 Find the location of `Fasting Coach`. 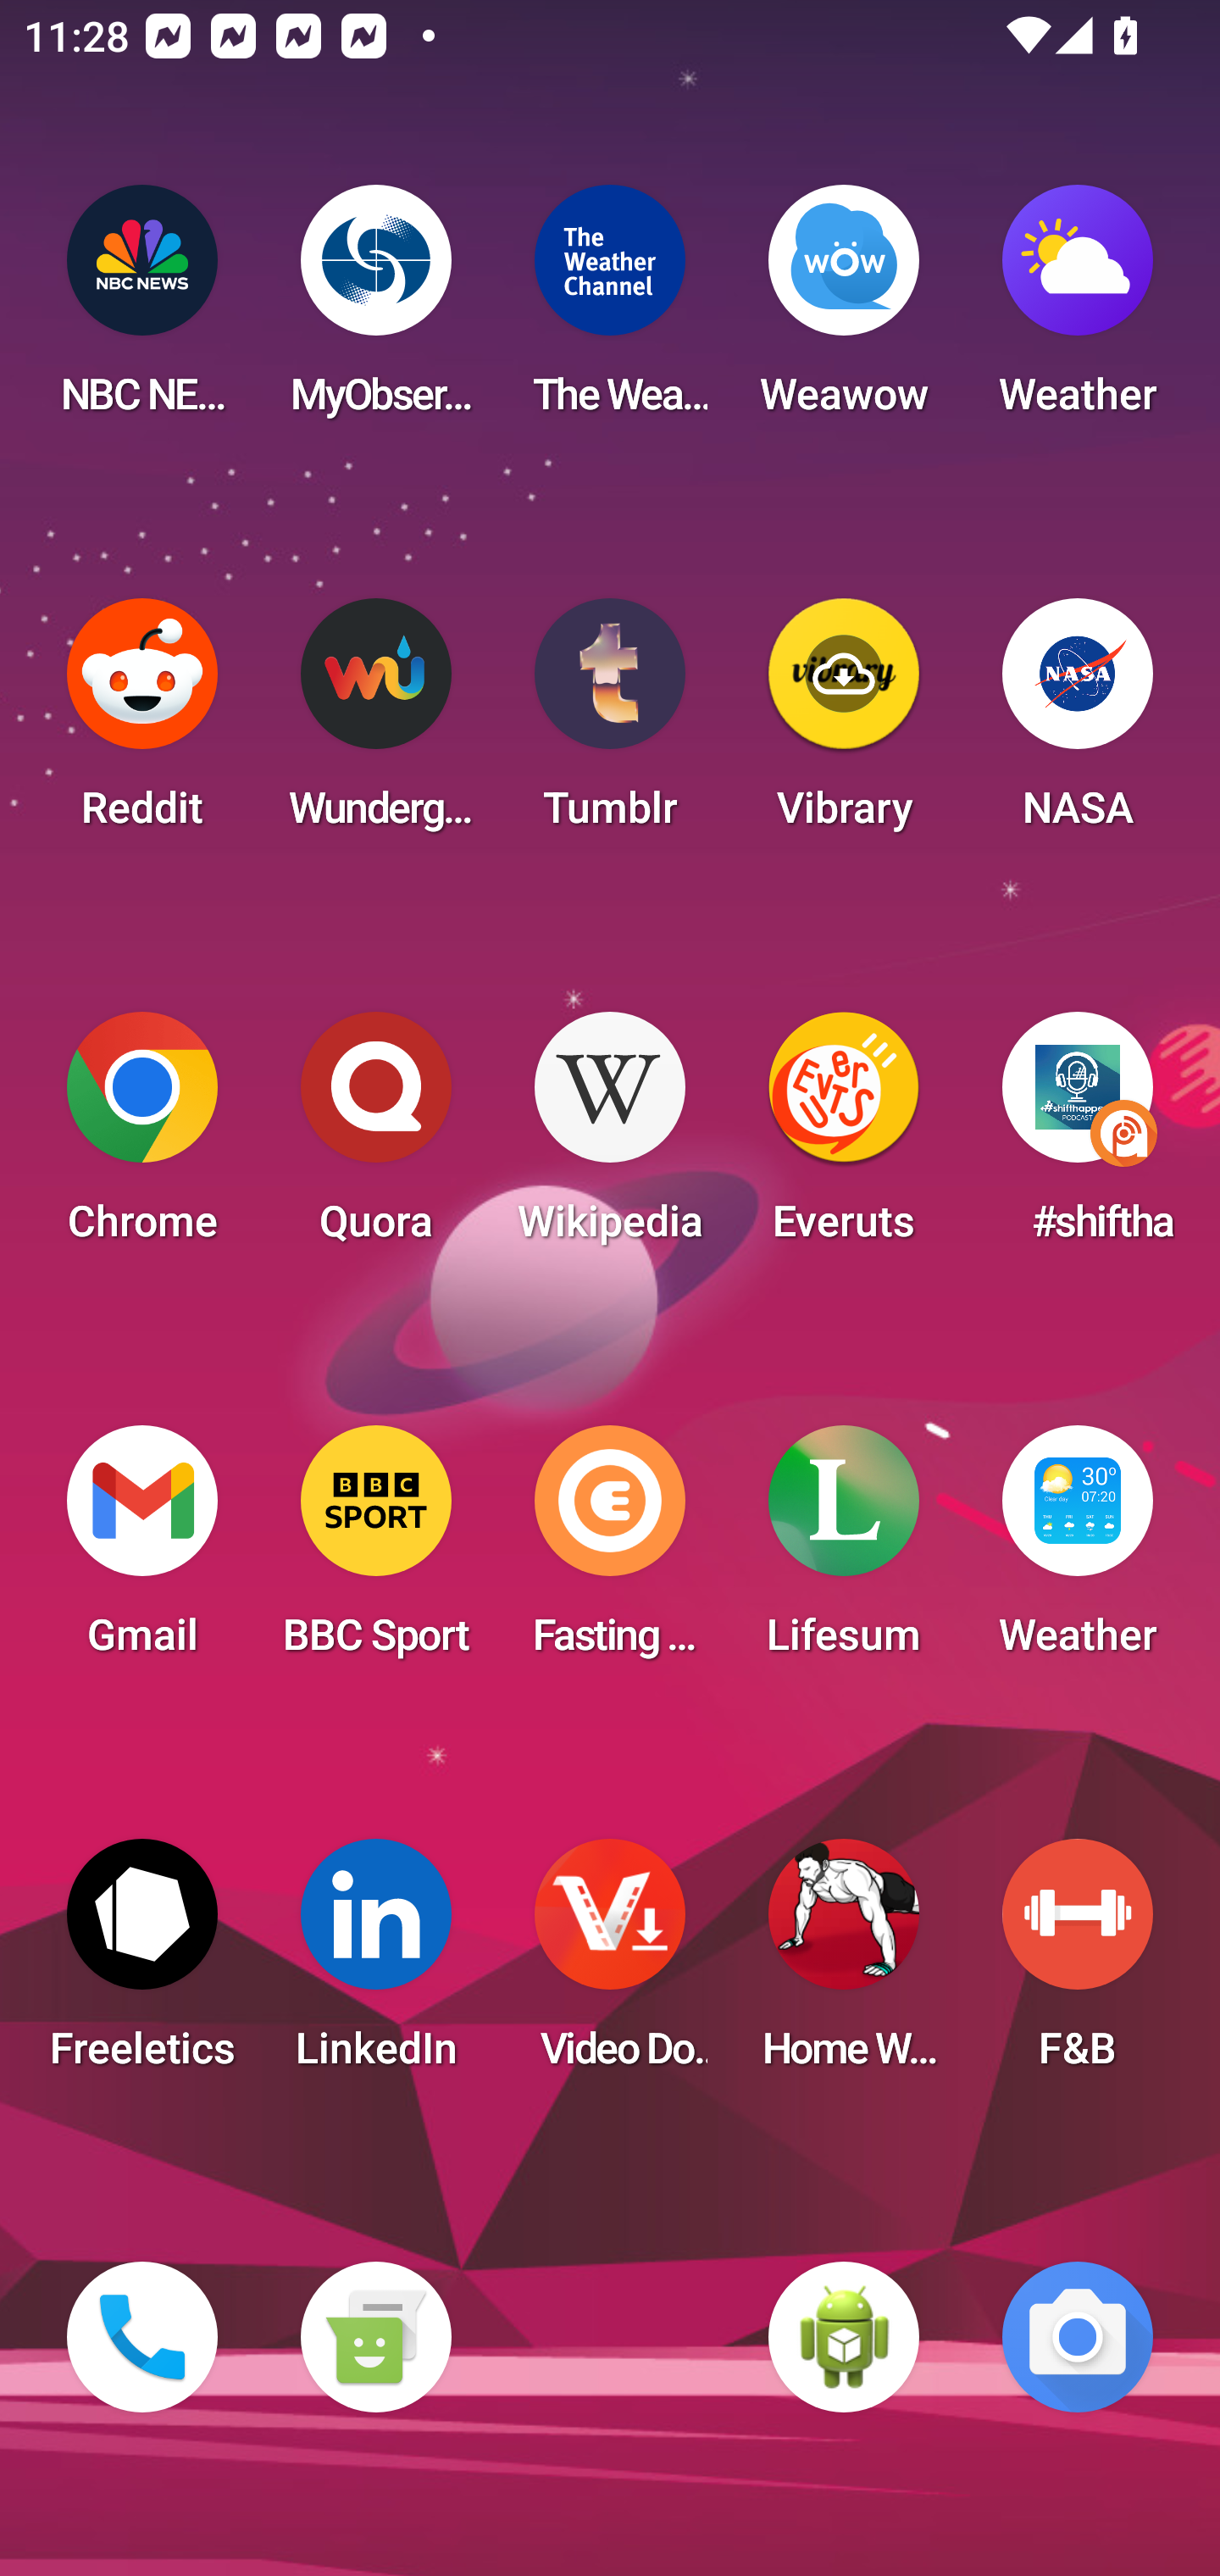

Fasting Coach is located at coordinates (610, 1551).